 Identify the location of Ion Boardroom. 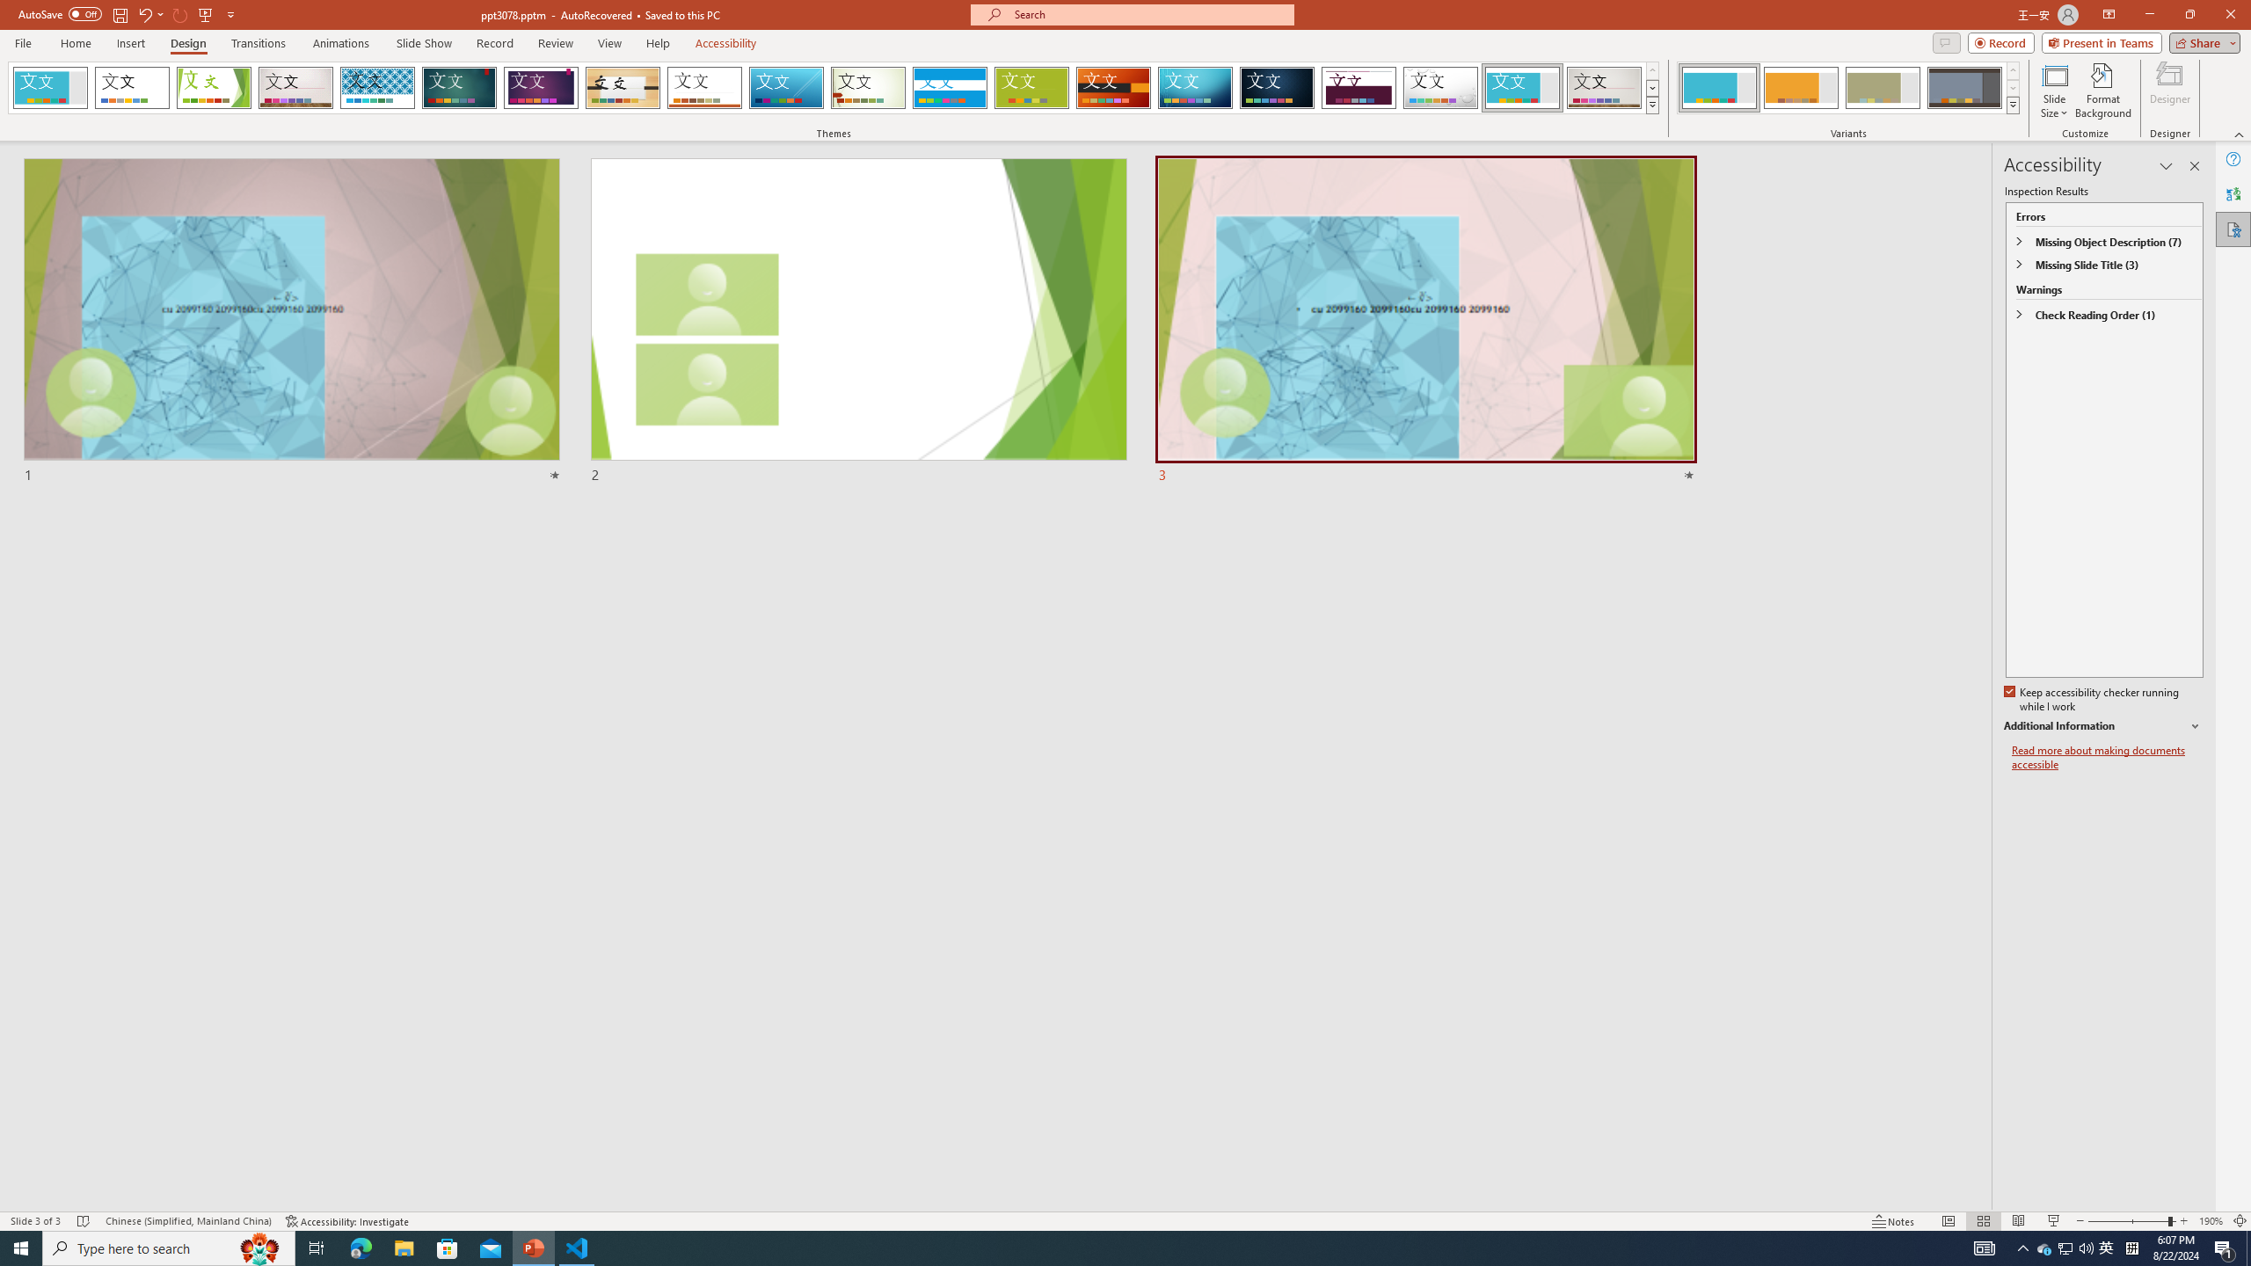
(542, 88).